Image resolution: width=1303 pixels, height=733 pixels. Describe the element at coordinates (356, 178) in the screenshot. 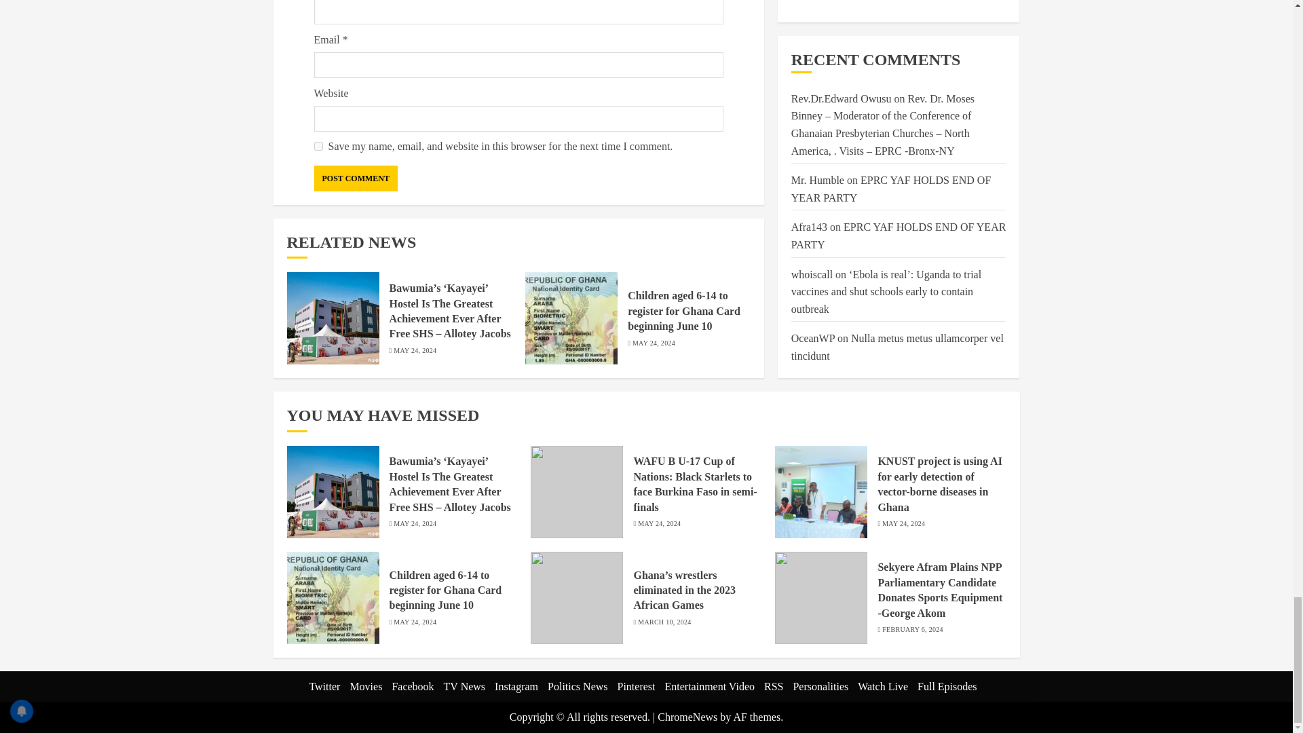

I see `Post Comment` at that location.